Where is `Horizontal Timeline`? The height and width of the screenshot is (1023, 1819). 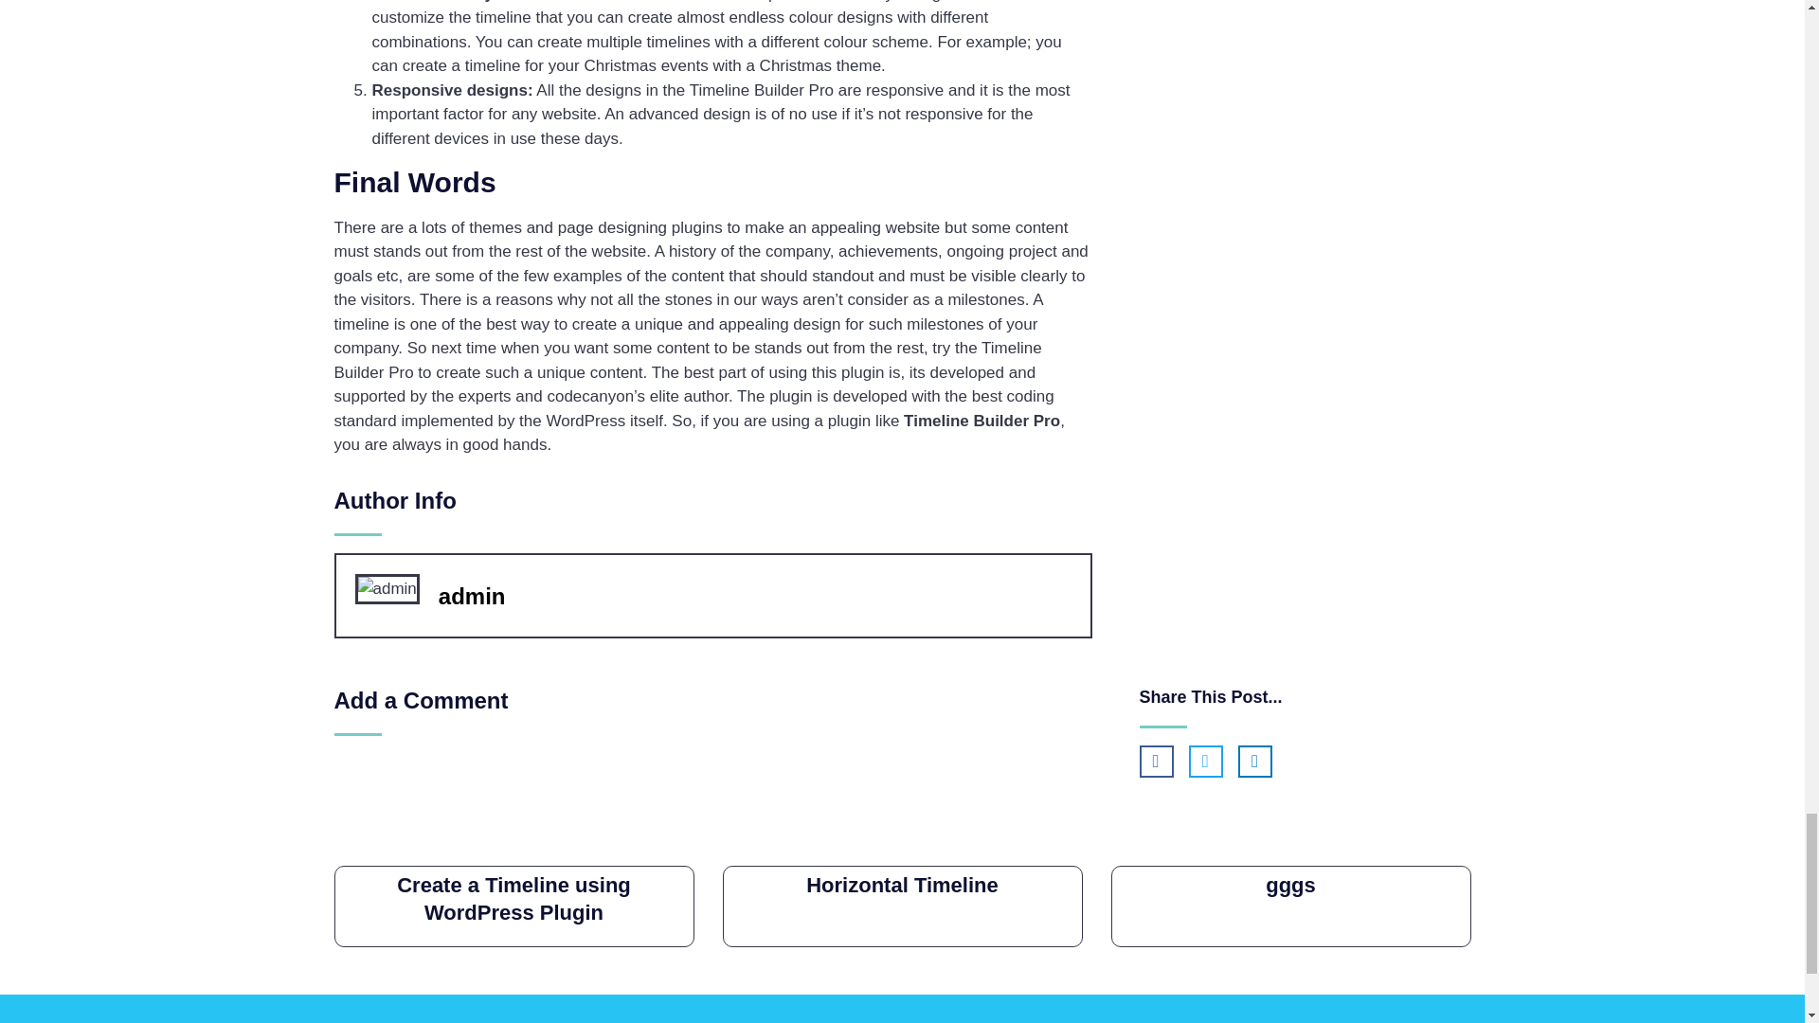
Horizontal Timeline is located at coordinates (902, 885).